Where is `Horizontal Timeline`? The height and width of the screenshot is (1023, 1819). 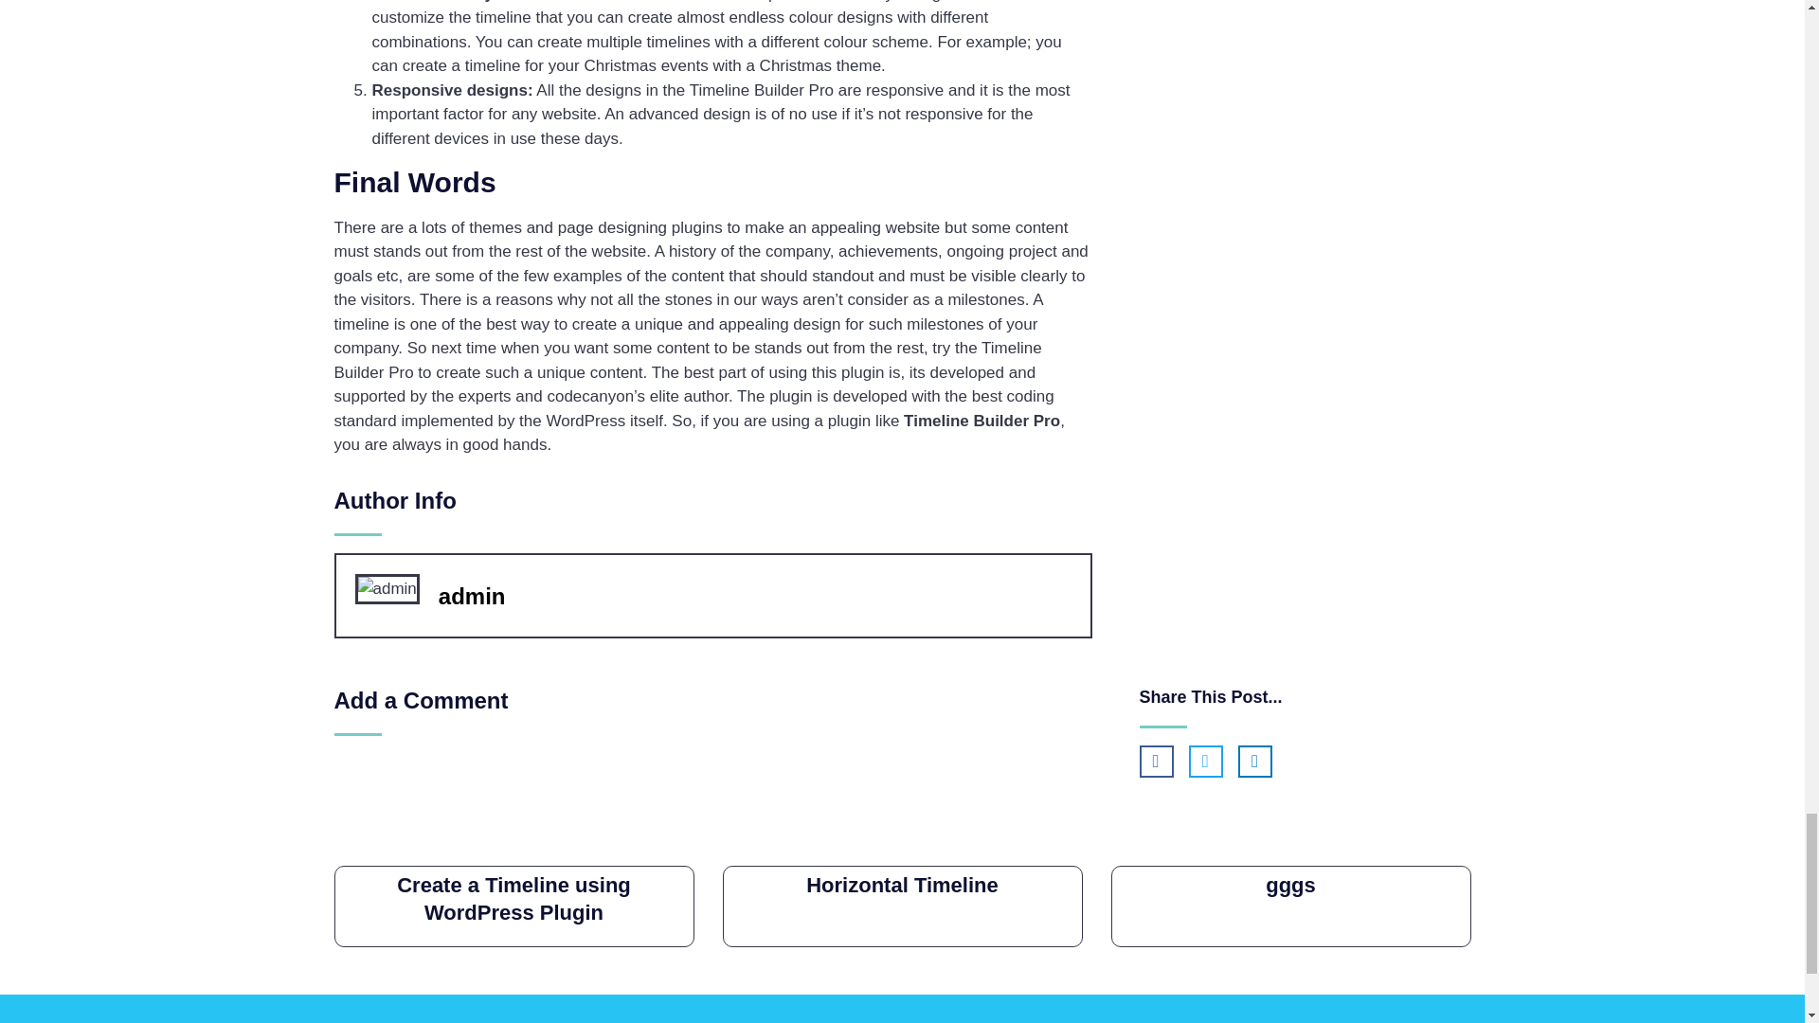
Horizontal Timeline is located at coordinates (902, 885).